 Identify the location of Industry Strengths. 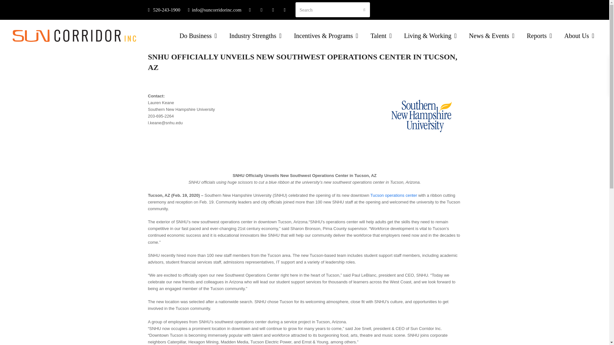
(255, 36).